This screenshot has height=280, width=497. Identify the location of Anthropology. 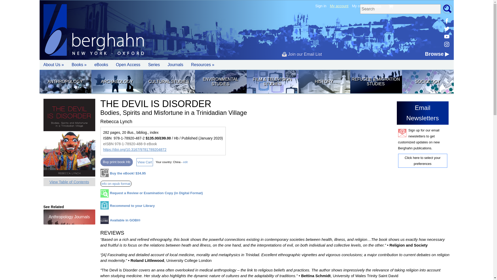
(65, 81).